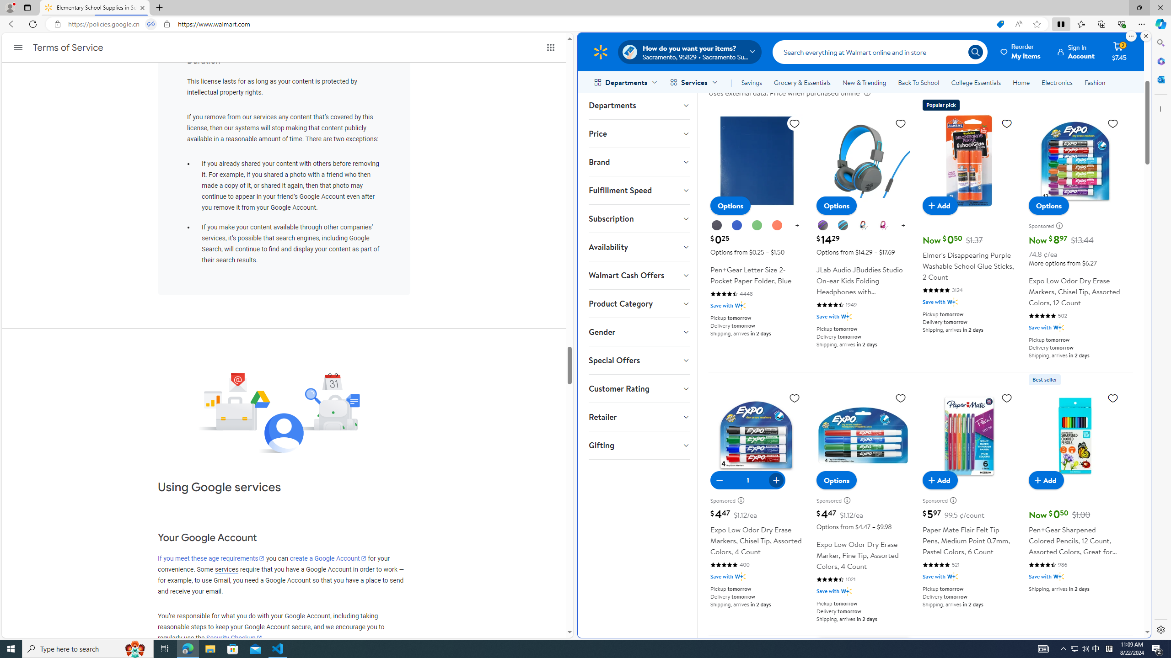 The height and width of the screenshot is (658, 1171). What do you see at coordinates (717, 226) in the screenshot?
I see `Black` at bounding box center [717, 226].